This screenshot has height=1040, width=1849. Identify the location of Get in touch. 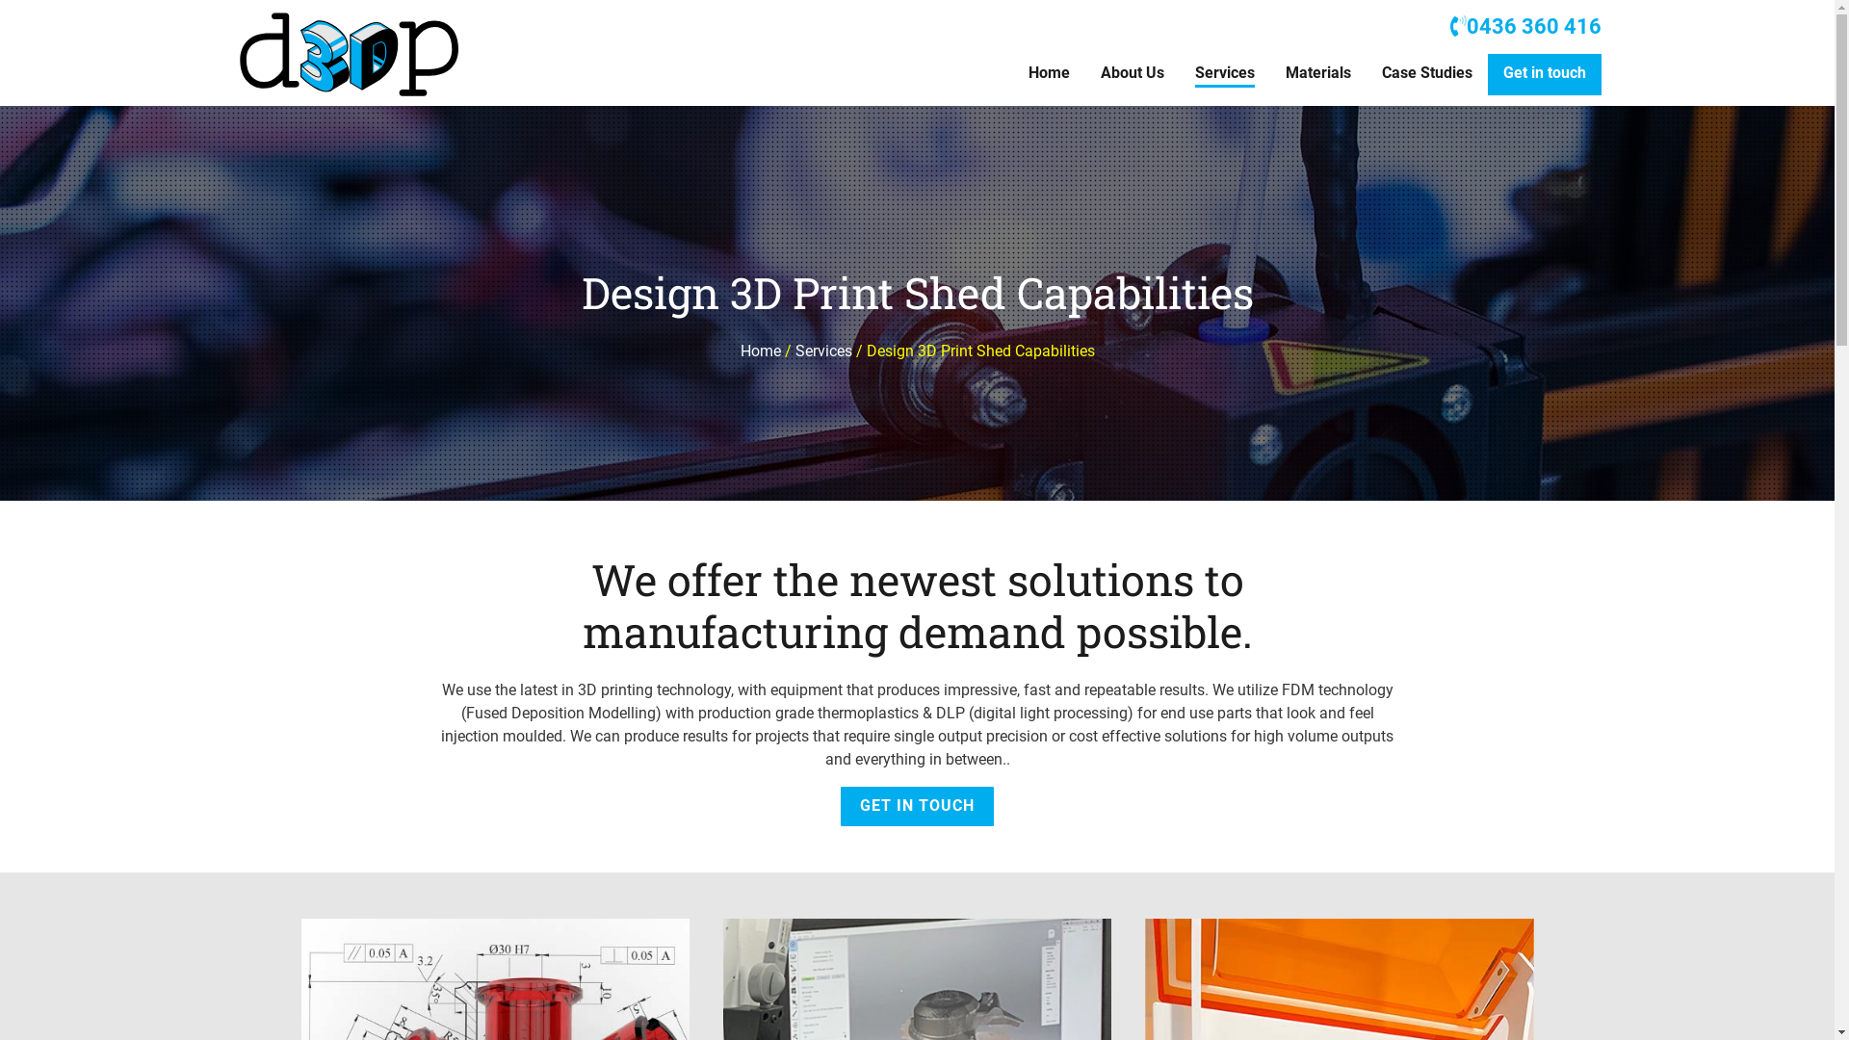
(1544, 75).